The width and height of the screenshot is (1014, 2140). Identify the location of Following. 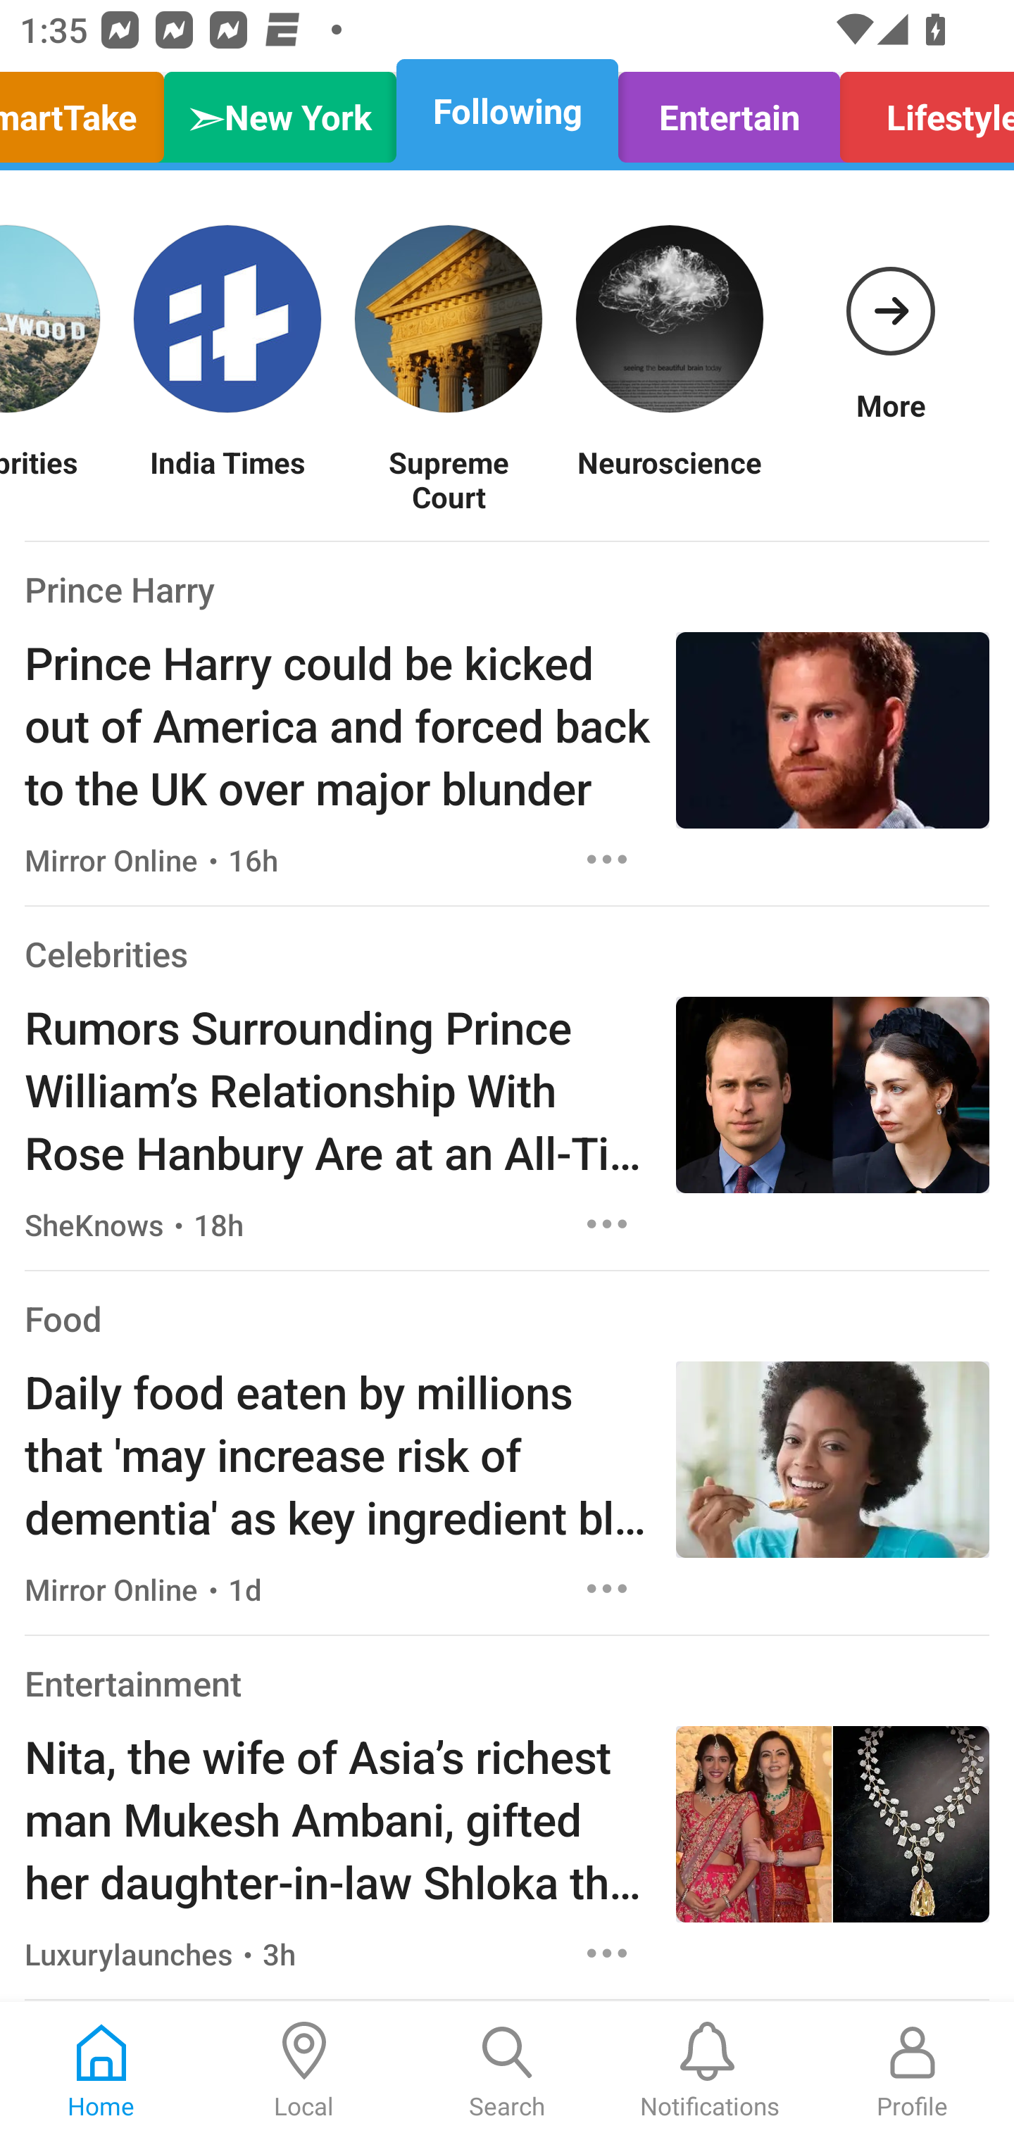
(507, 111).